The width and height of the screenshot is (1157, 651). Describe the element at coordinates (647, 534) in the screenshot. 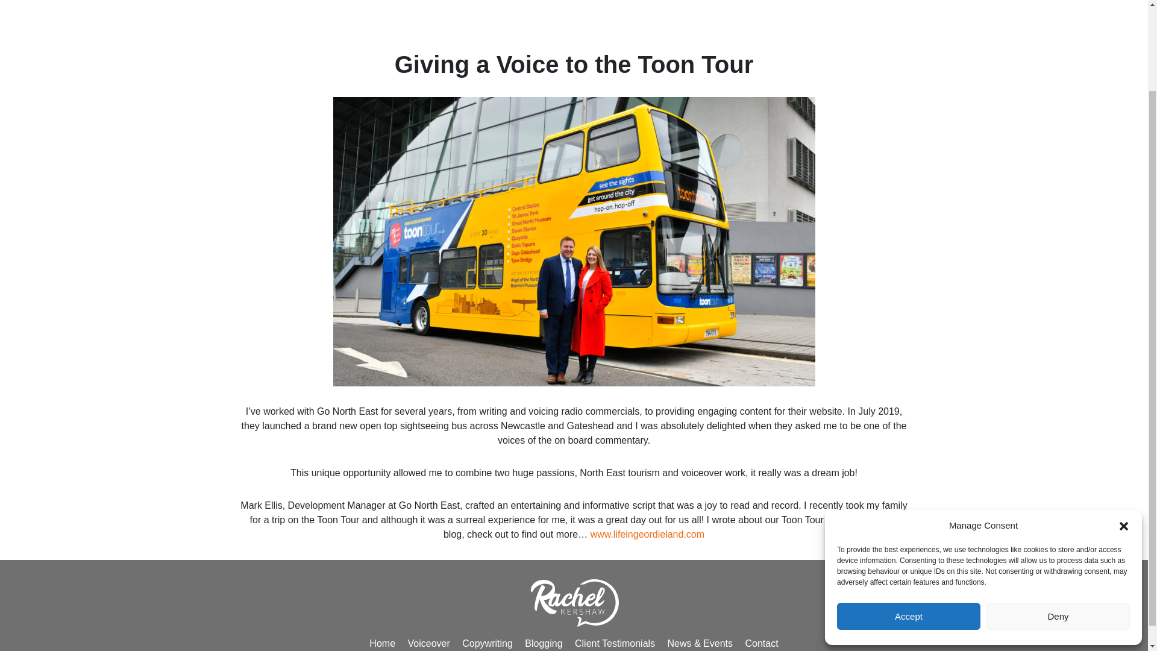

I see `www.lifeingeordieland.com` at that location.